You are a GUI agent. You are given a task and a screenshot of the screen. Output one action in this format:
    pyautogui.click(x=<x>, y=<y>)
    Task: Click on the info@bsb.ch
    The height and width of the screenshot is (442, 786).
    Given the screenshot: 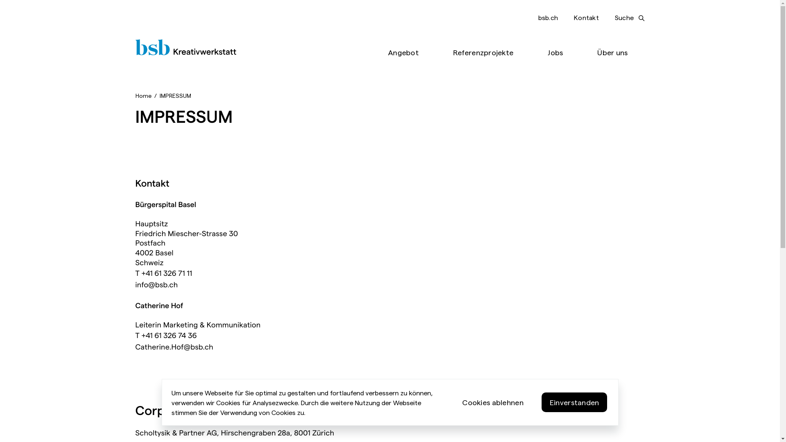 What is the action you would take?
    pyautogui.click(x=156, y=284)
    